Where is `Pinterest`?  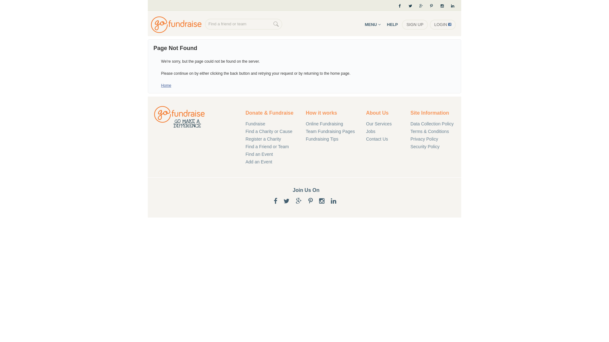
Pinterest is located at coordinates (311, 201).